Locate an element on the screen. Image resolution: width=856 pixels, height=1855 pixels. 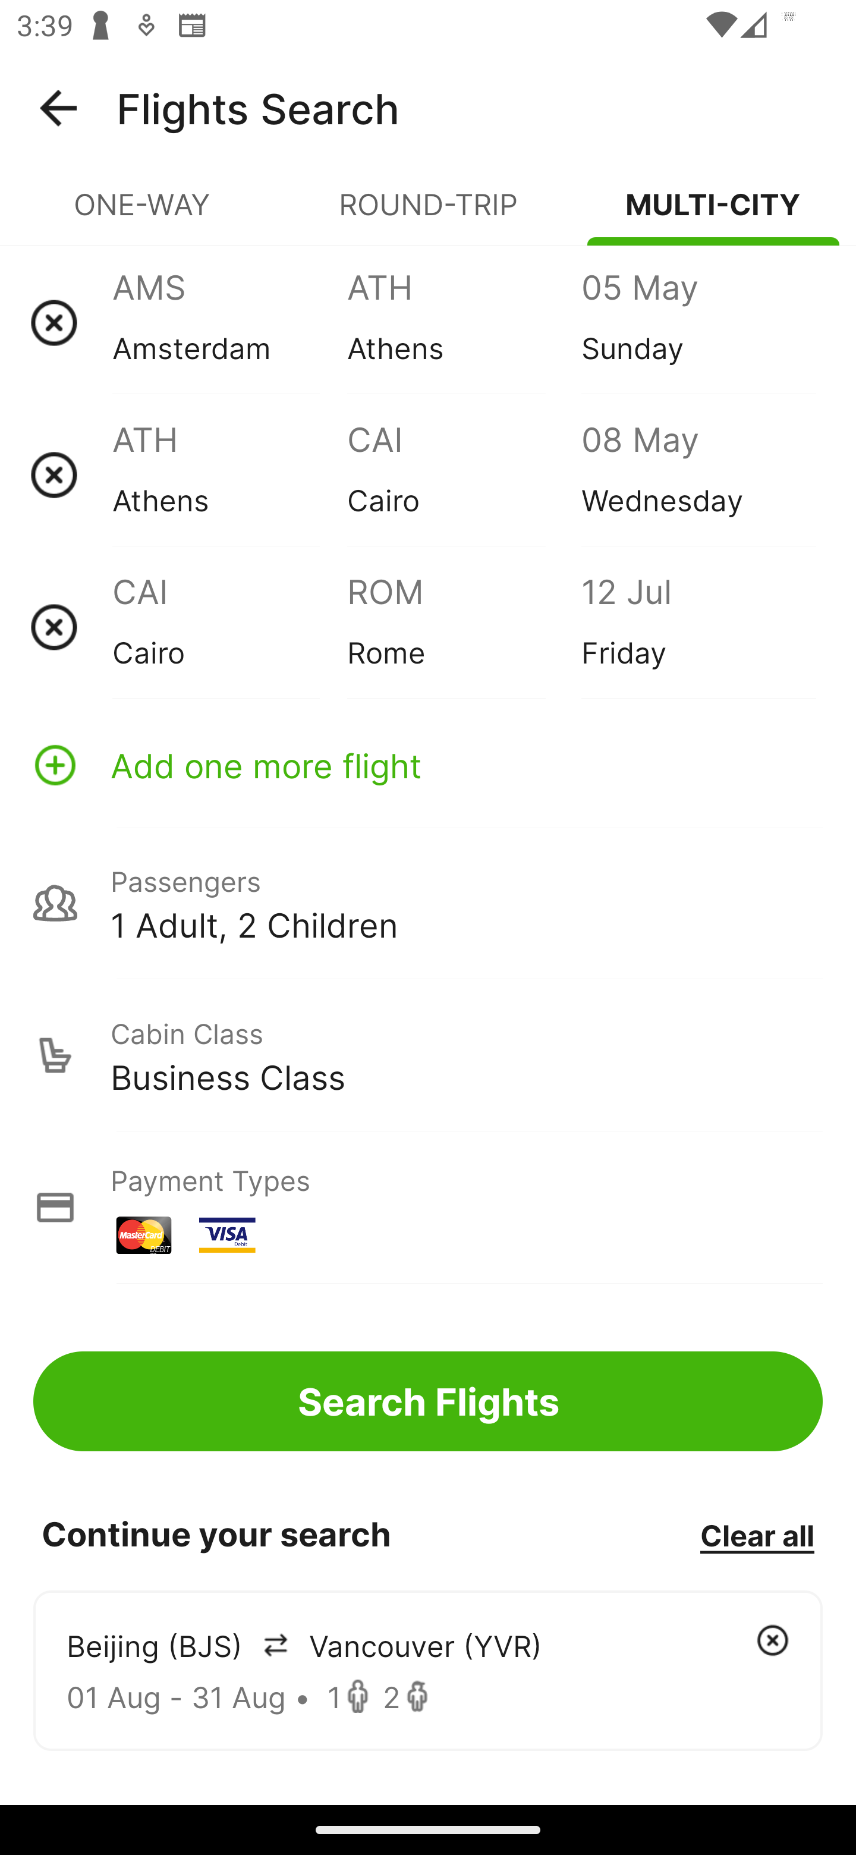
AMS Amsterdam is located at coordinates (229, 322).